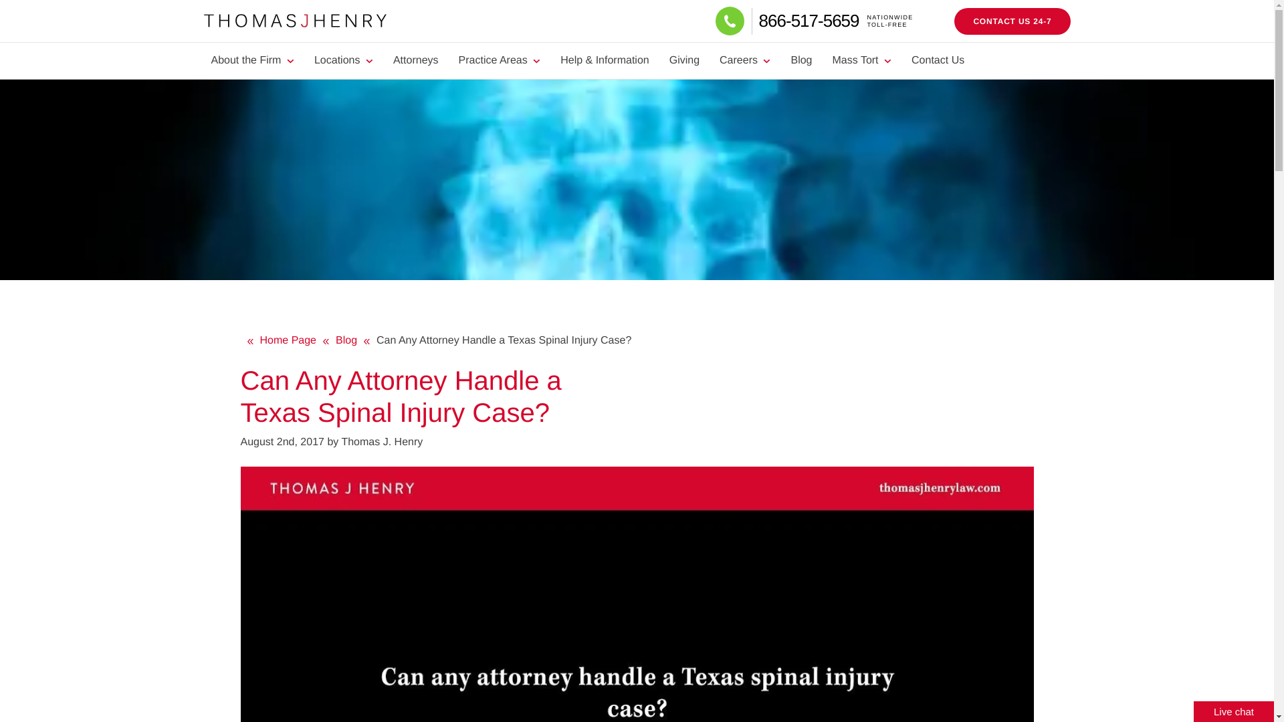  I want to click on Locations, so click(344, 60).